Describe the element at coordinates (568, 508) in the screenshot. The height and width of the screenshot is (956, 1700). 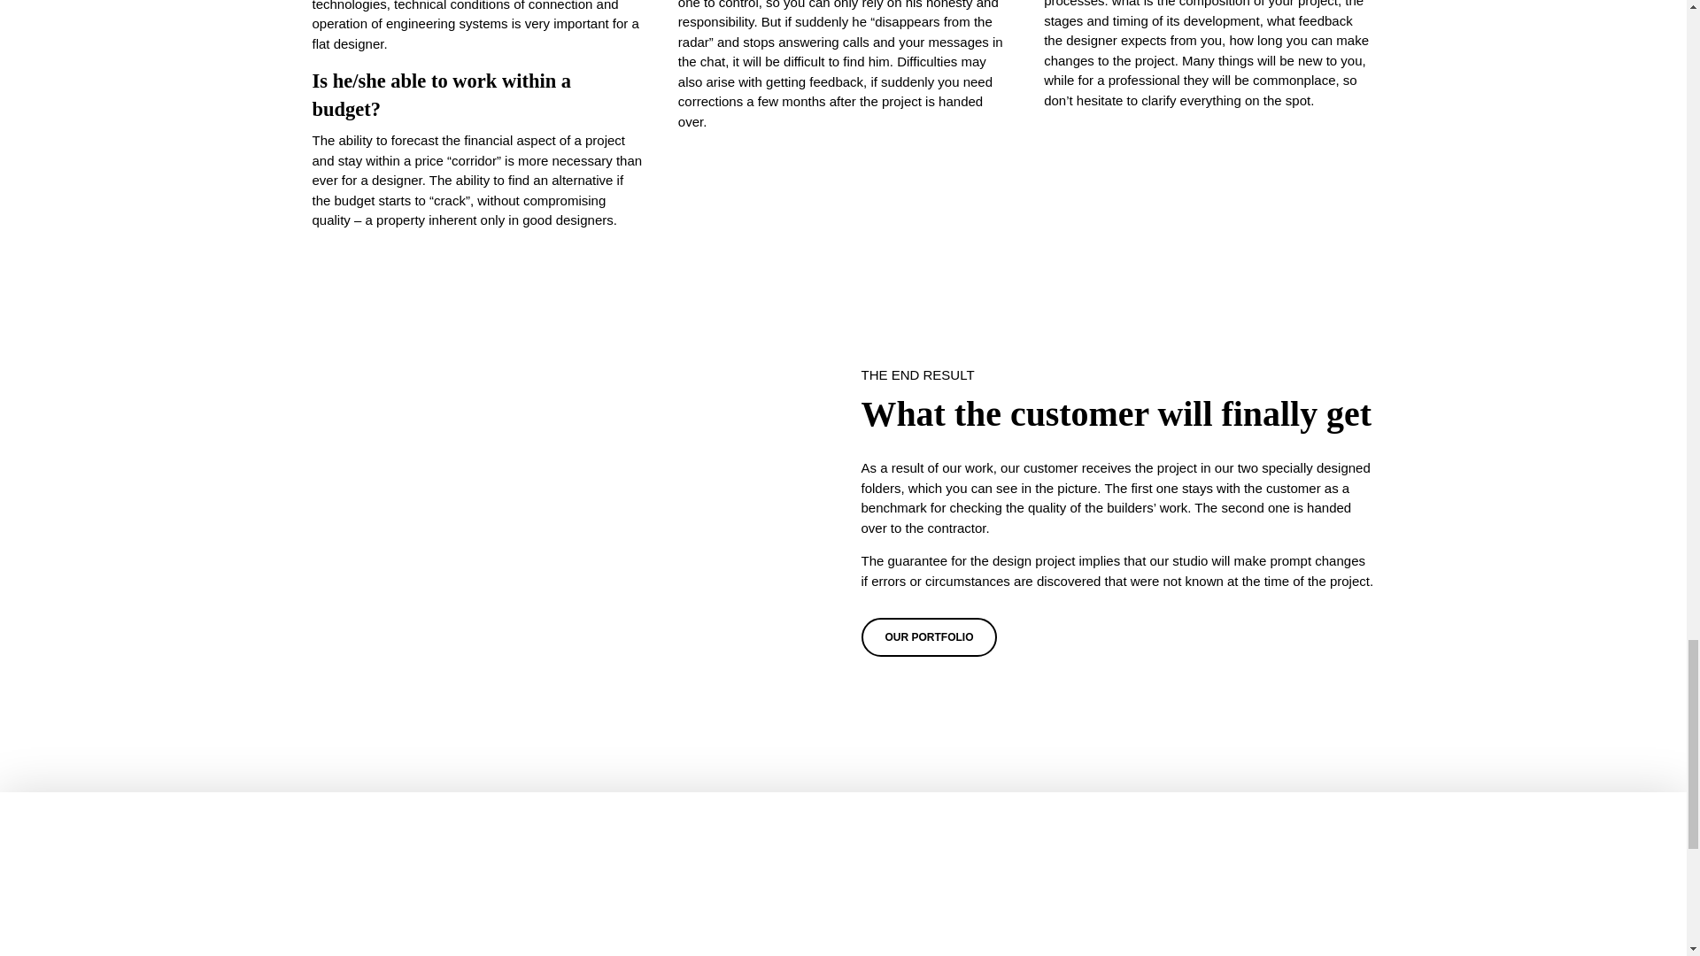
I see `Amazing Interiors design project` at that location.